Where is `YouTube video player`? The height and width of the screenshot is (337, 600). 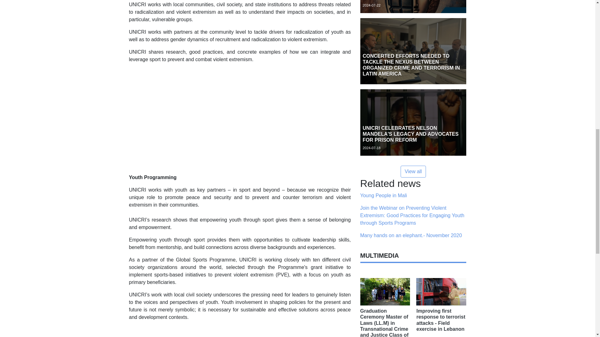 YouTube video player is located at coordinates (216, 331).